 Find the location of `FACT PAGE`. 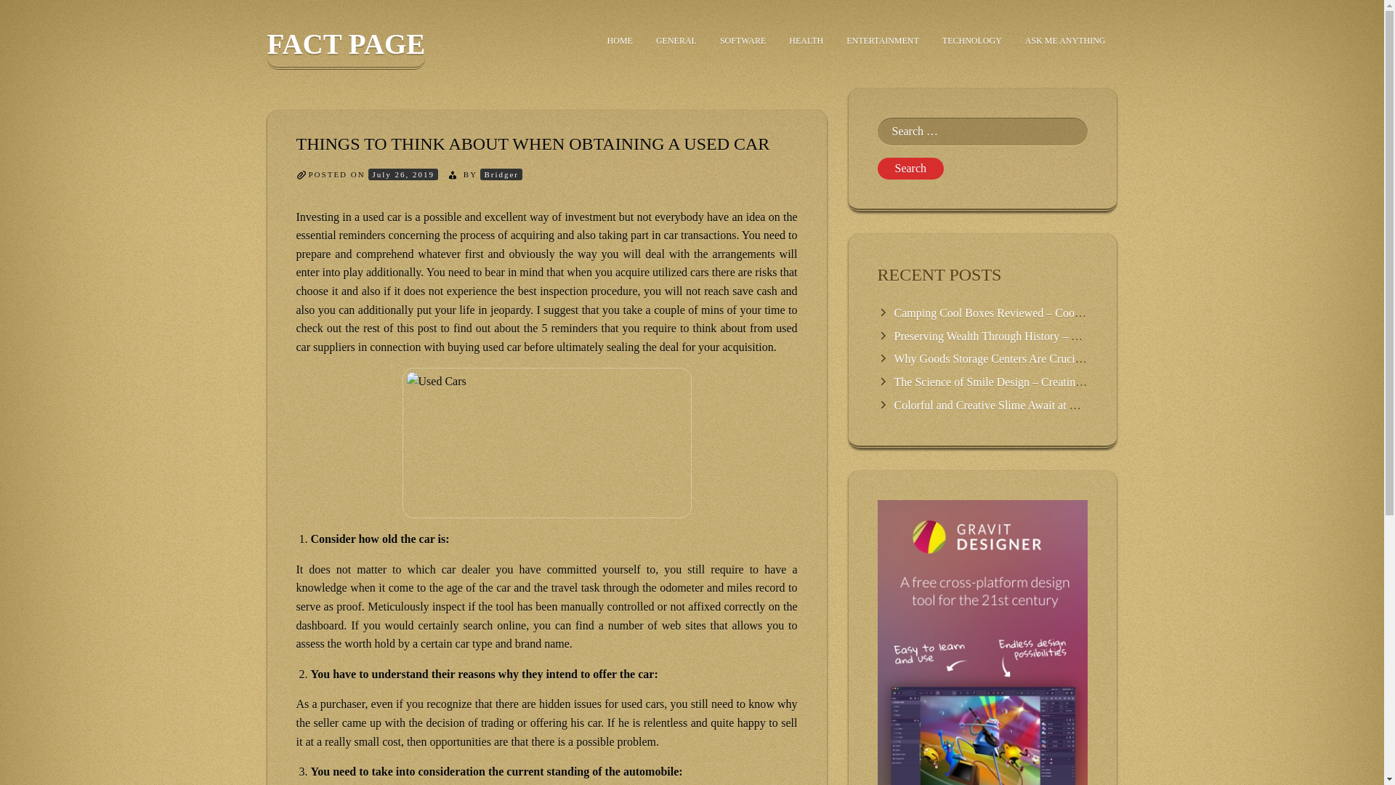

FACT PAGE is located at coordinates (346, 49).